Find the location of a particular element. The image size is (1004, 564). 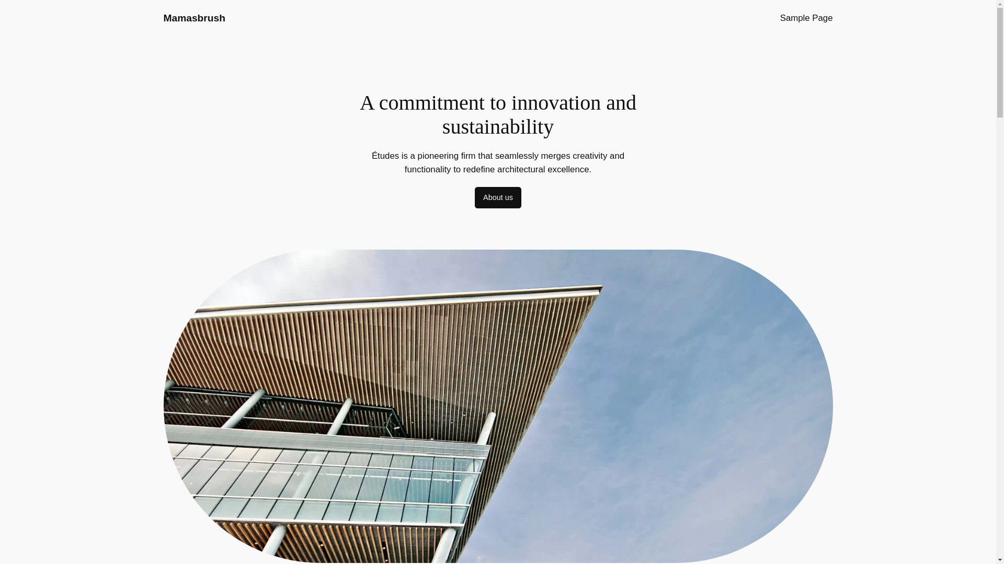

Mamasbrush is located at coordinates (193, 18).